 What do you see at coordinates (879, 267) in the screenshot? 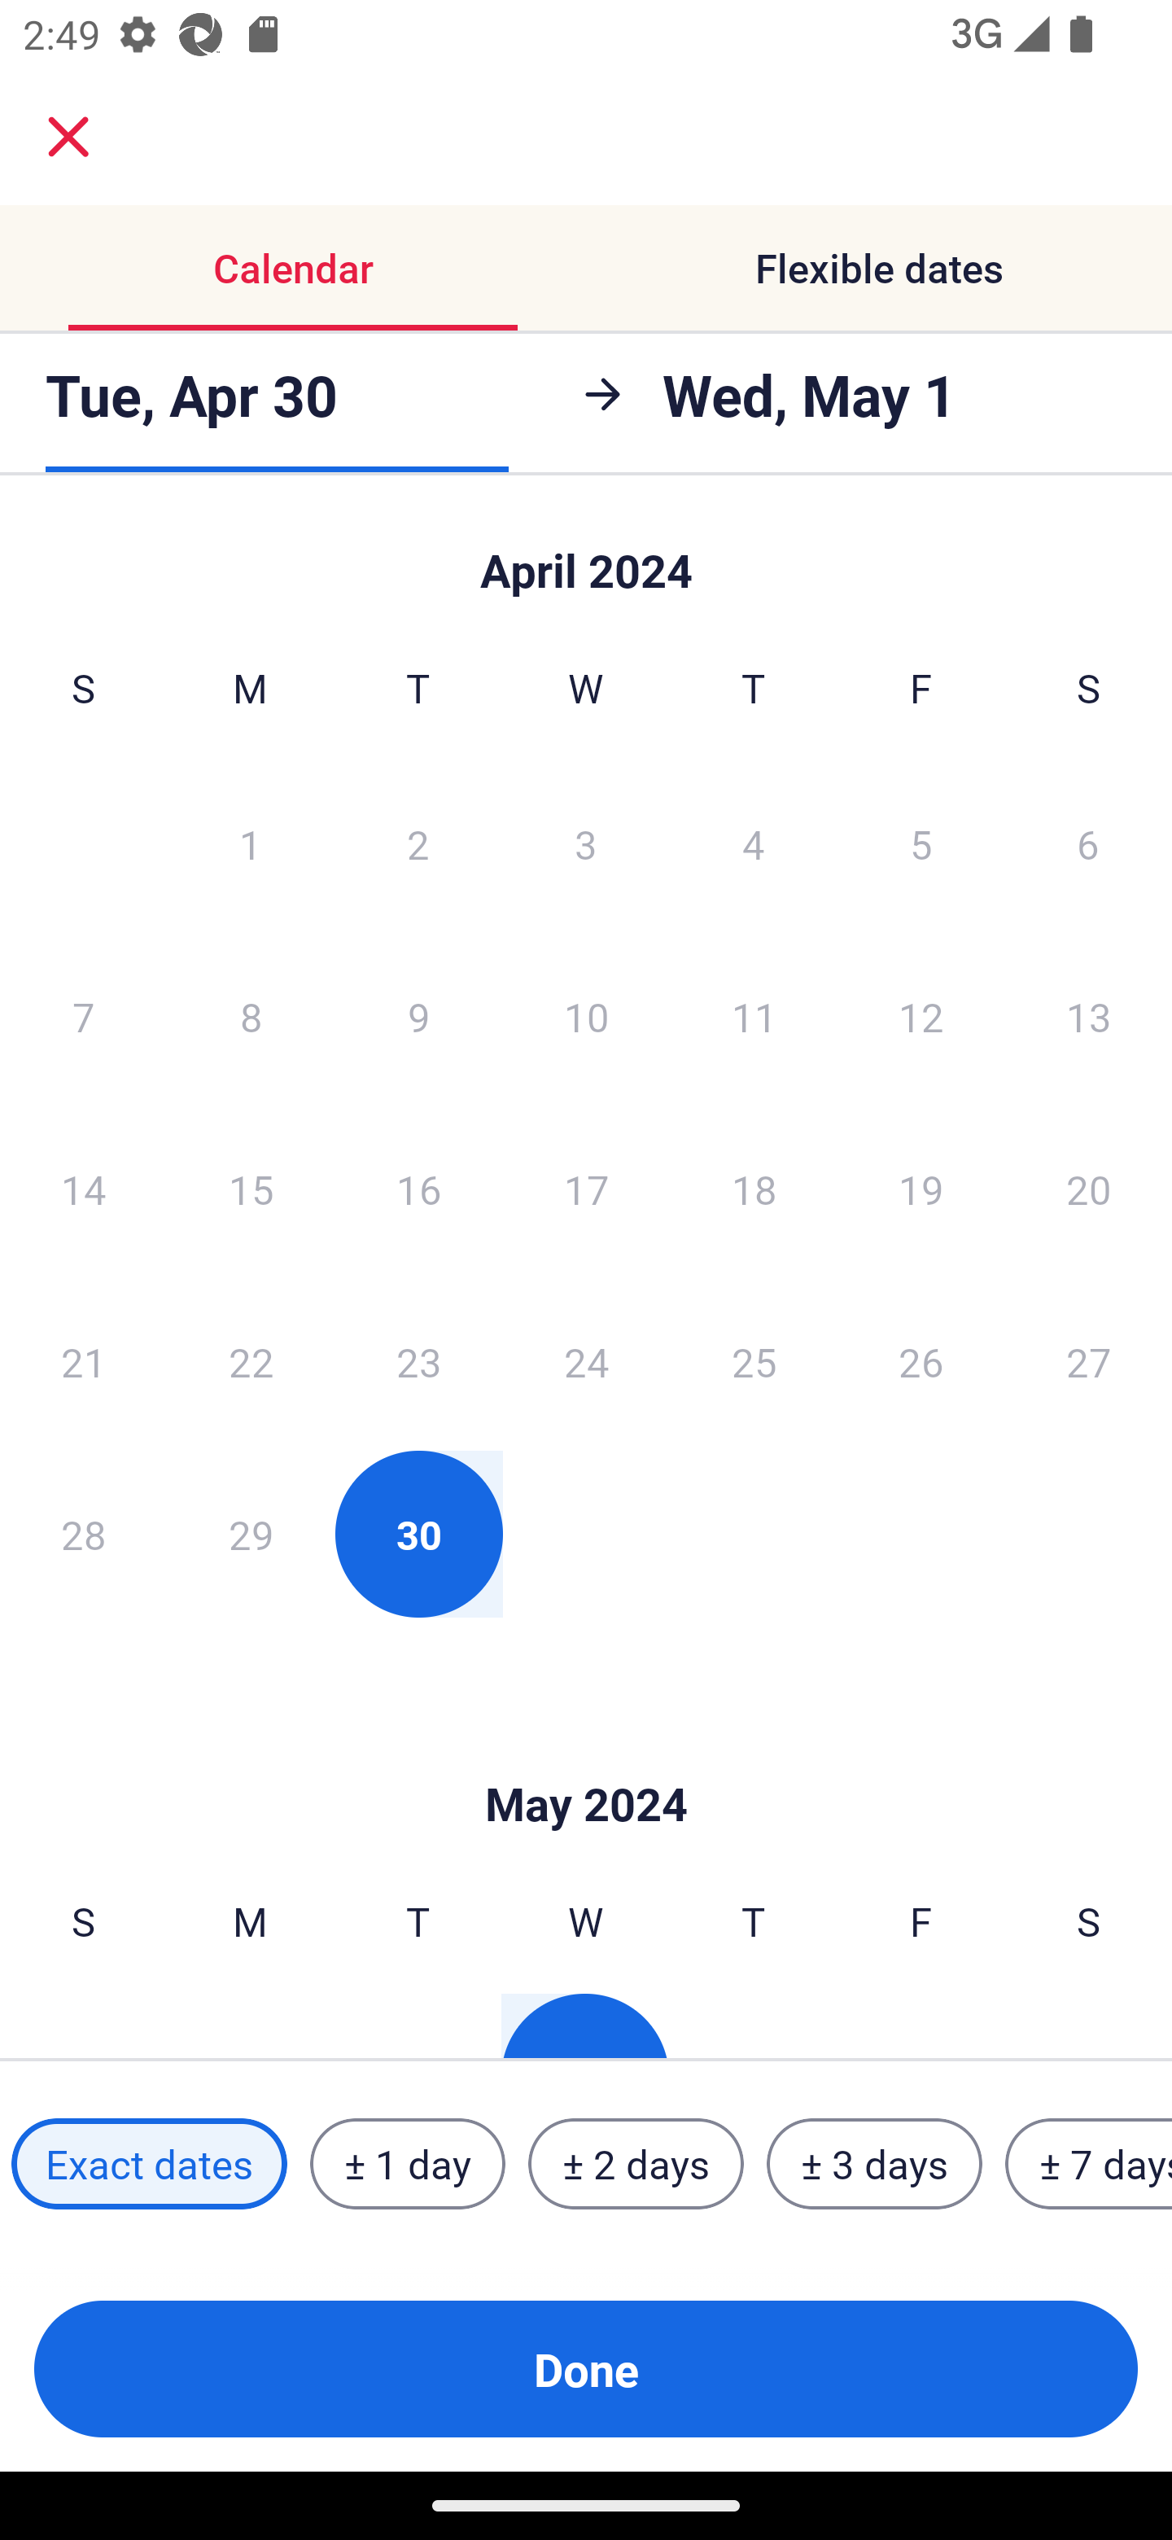
I see `Flexible dates` at bounding box center [879, 267].